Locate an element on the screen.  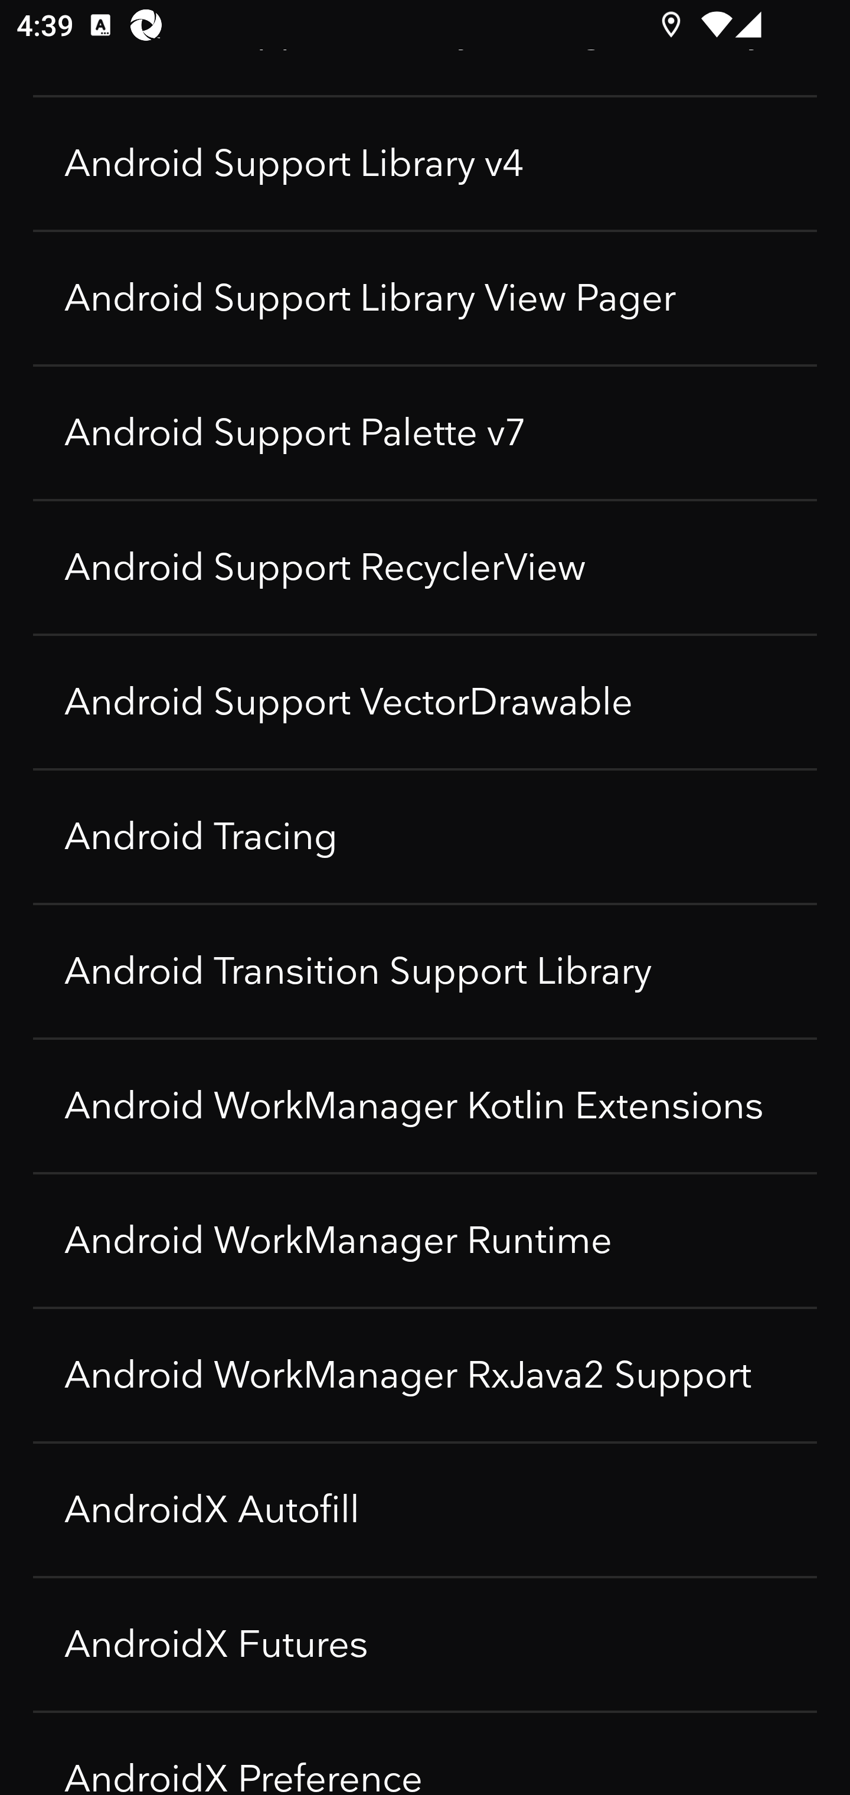
Android WorkManager RxJava2 Support is located at coordinates (425, 1375).